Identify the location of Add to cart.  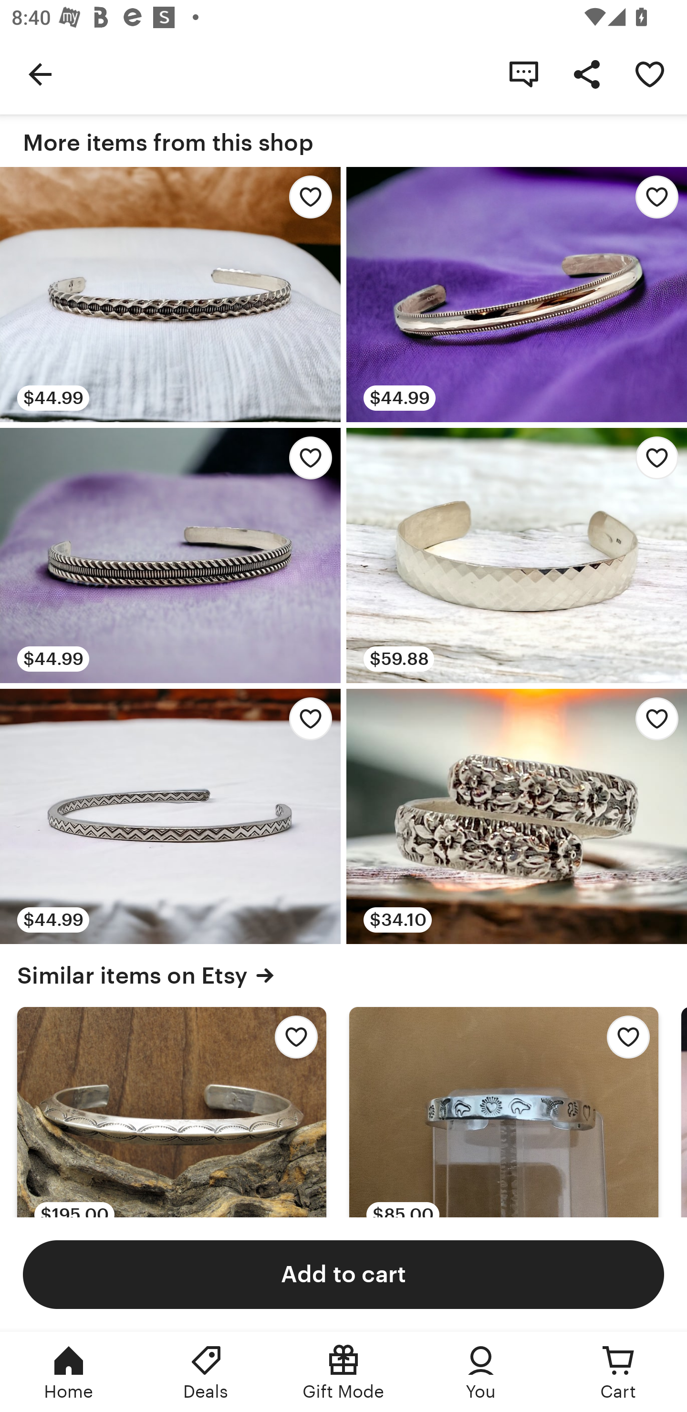
(343, 1274).